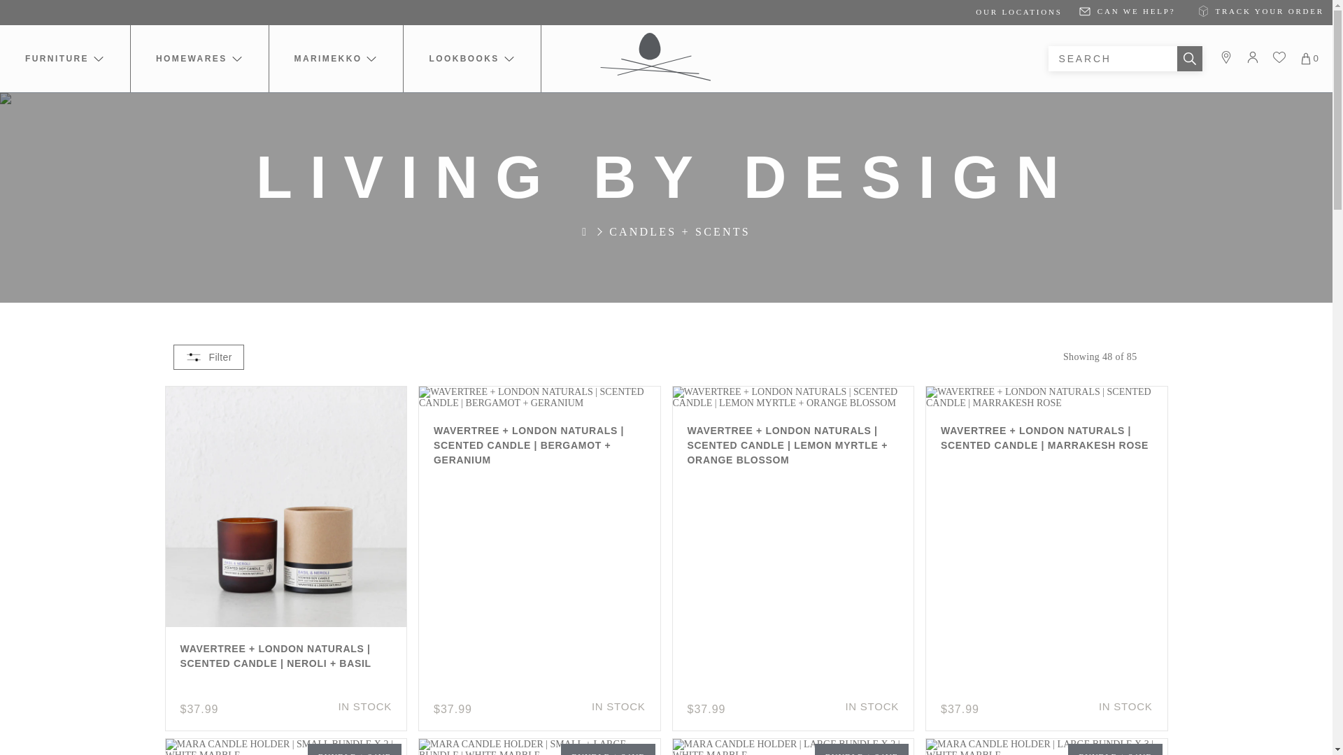  Describe the element at coordinates (1128, 10) in the screenshot. I see `CAN WE HELP?` at that location.